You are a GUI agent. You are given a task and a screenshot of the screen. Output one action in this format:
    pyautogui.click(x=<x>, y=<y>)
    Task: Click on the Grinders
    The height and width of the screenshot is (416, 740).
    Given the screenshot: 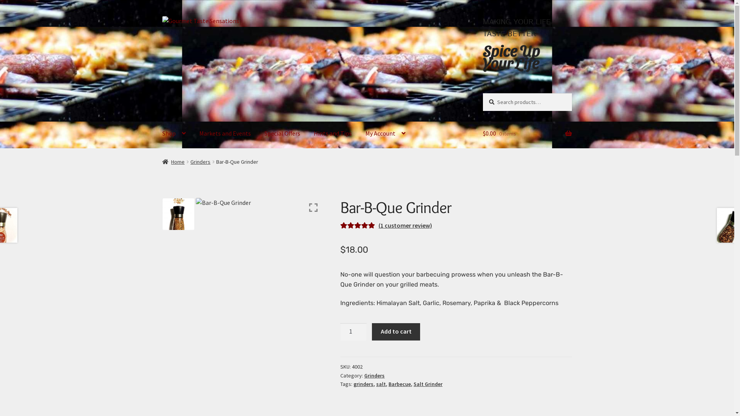 What is the action you would take?
    pyautogui.click(x=200, y=162)
    